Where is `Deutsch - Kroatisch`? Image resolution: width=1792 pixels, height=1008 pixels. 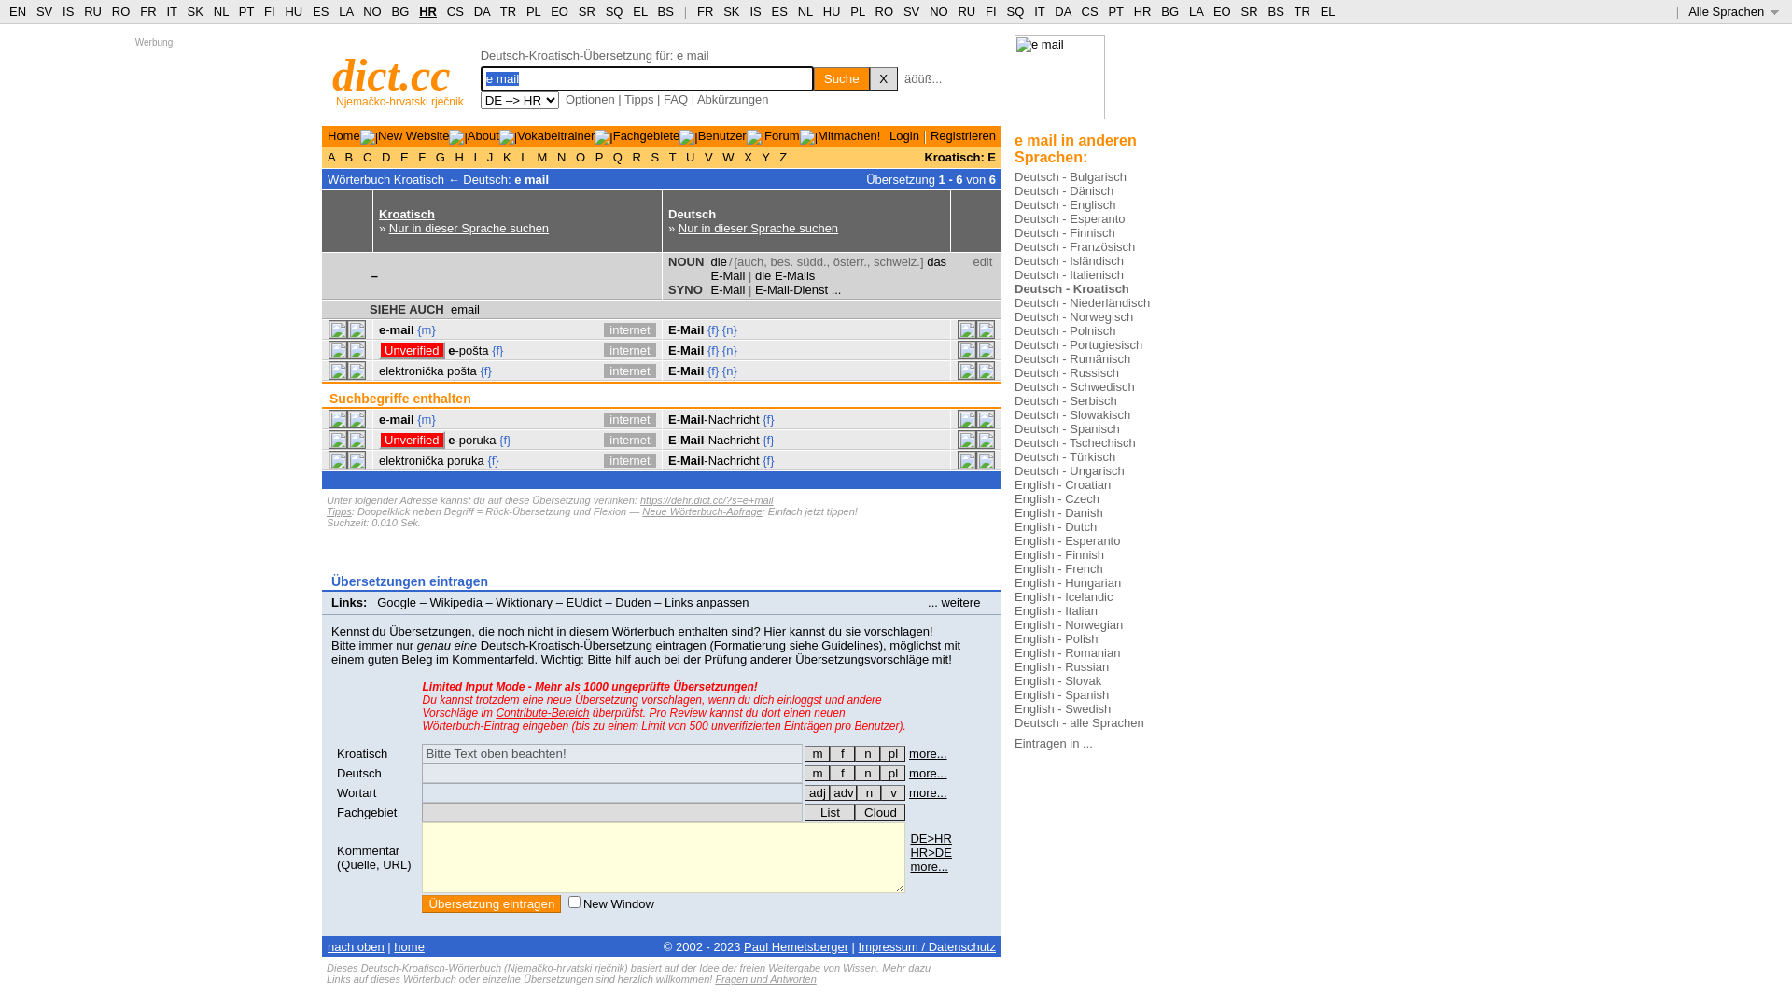
Deutsch - Kroatisch is located at coordinates (1071, 289).